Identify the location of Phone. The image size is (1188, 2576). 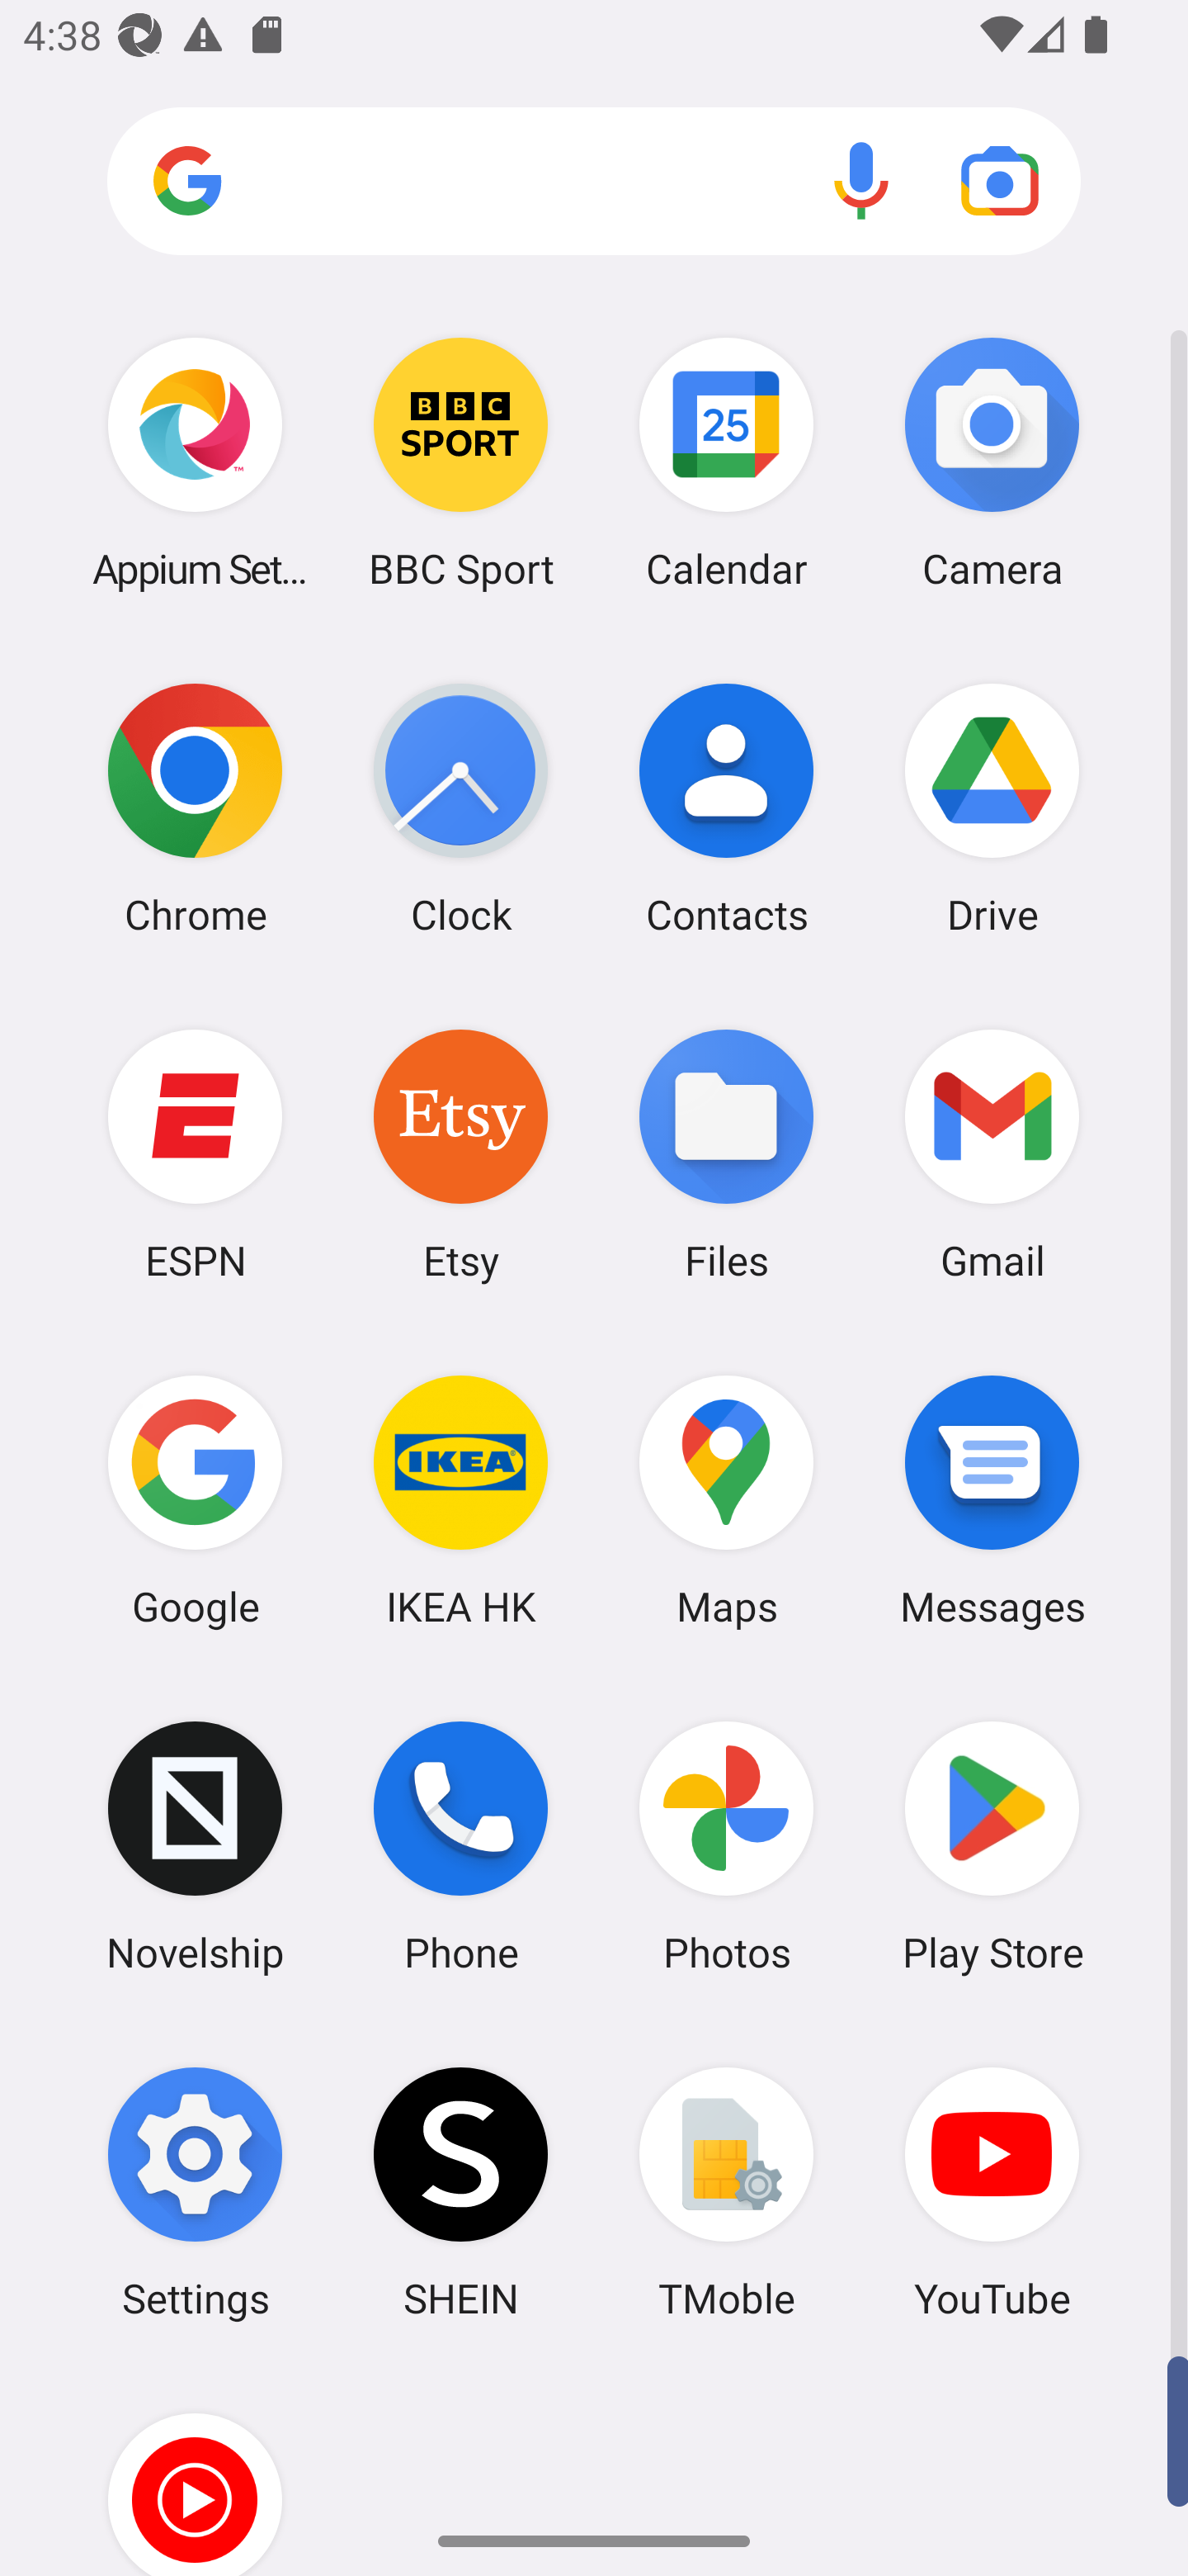
(460, 1847).